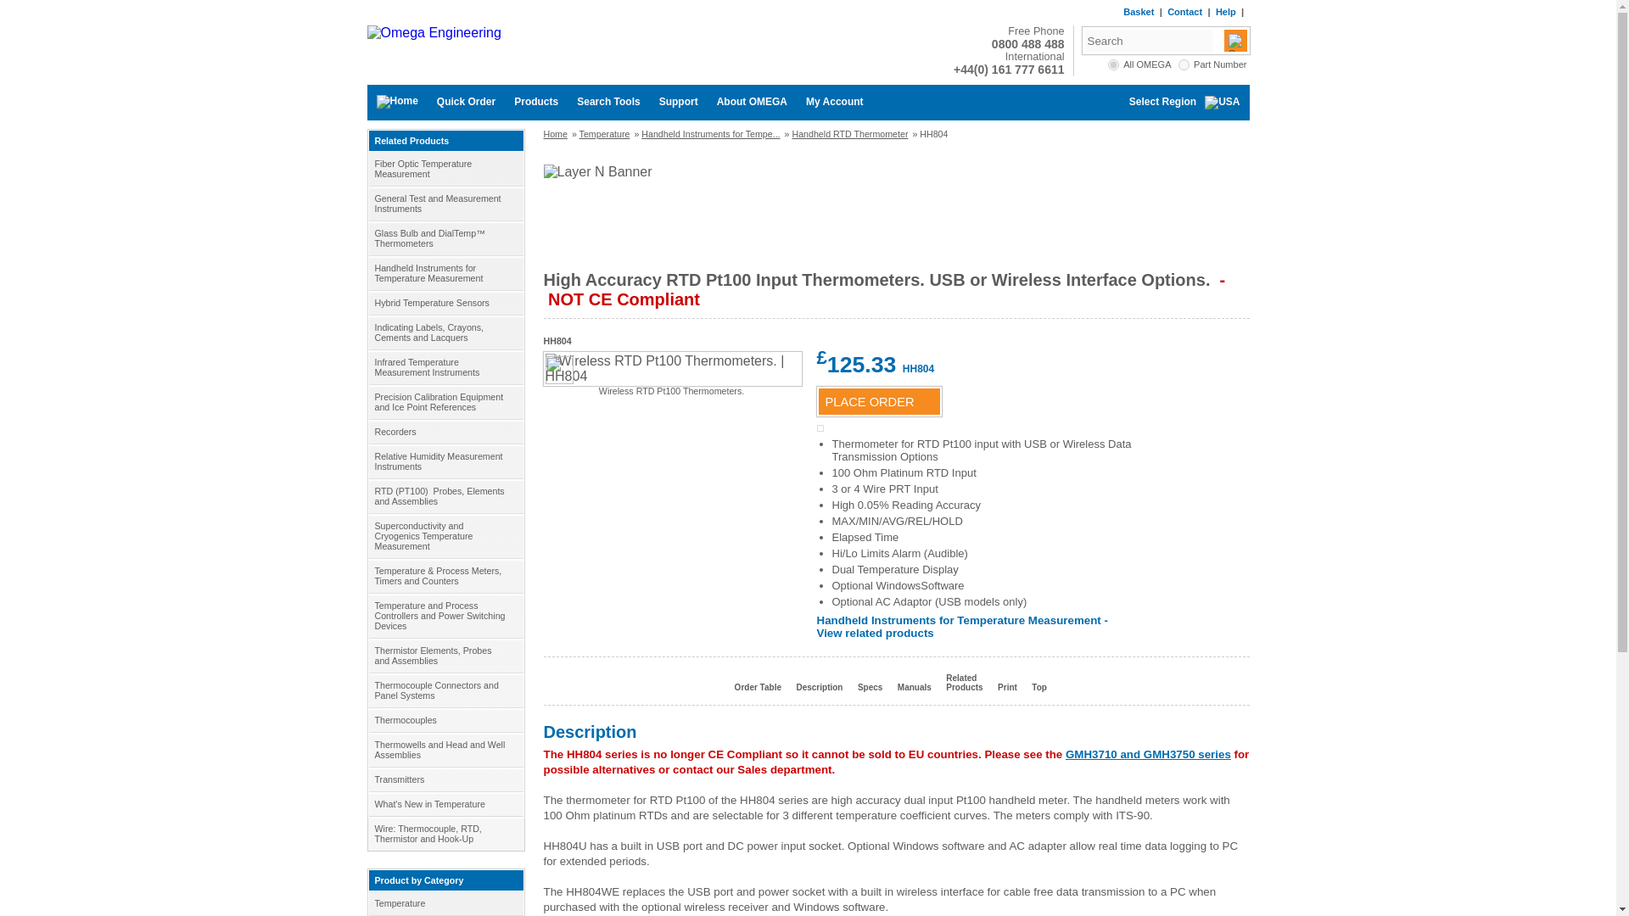  What do you see at coordinates (445, 461) in the screenshot?
I see `Relative Humidity Measurement Instruments` at bounding box center [445, 461].